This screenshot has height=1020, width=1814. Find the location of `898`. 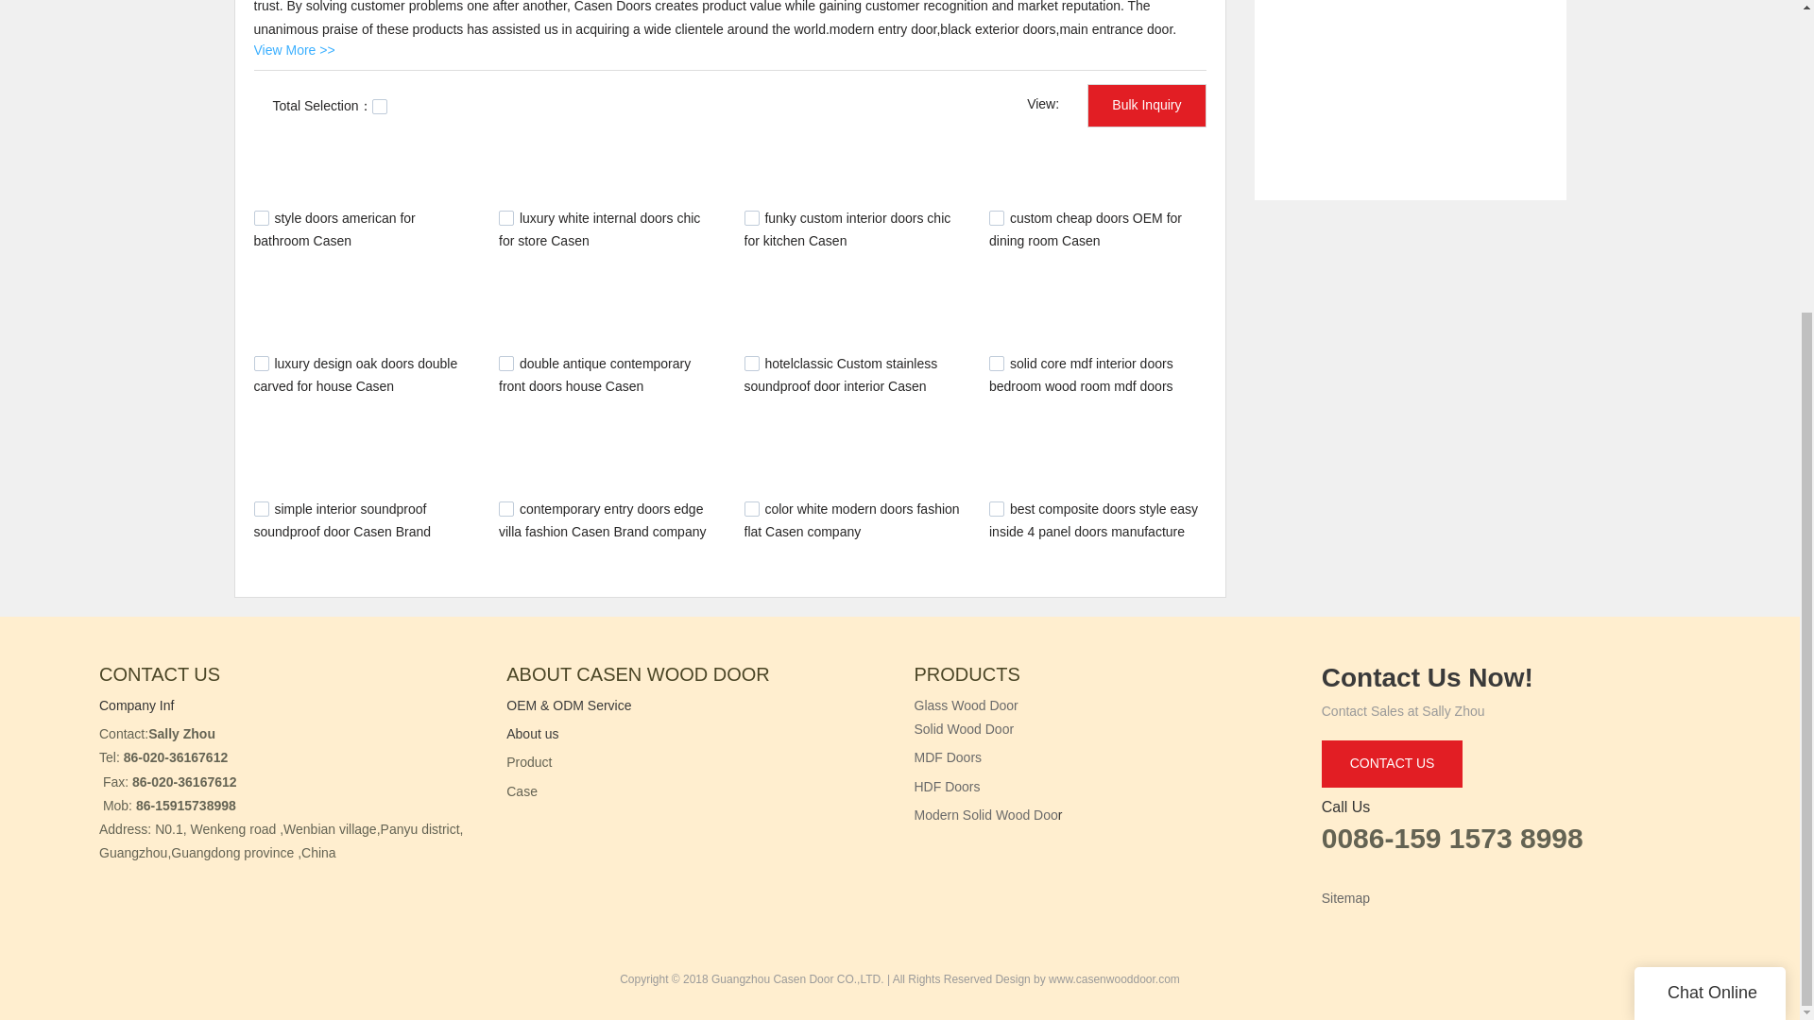

898 is located at coordinates (752, 363).